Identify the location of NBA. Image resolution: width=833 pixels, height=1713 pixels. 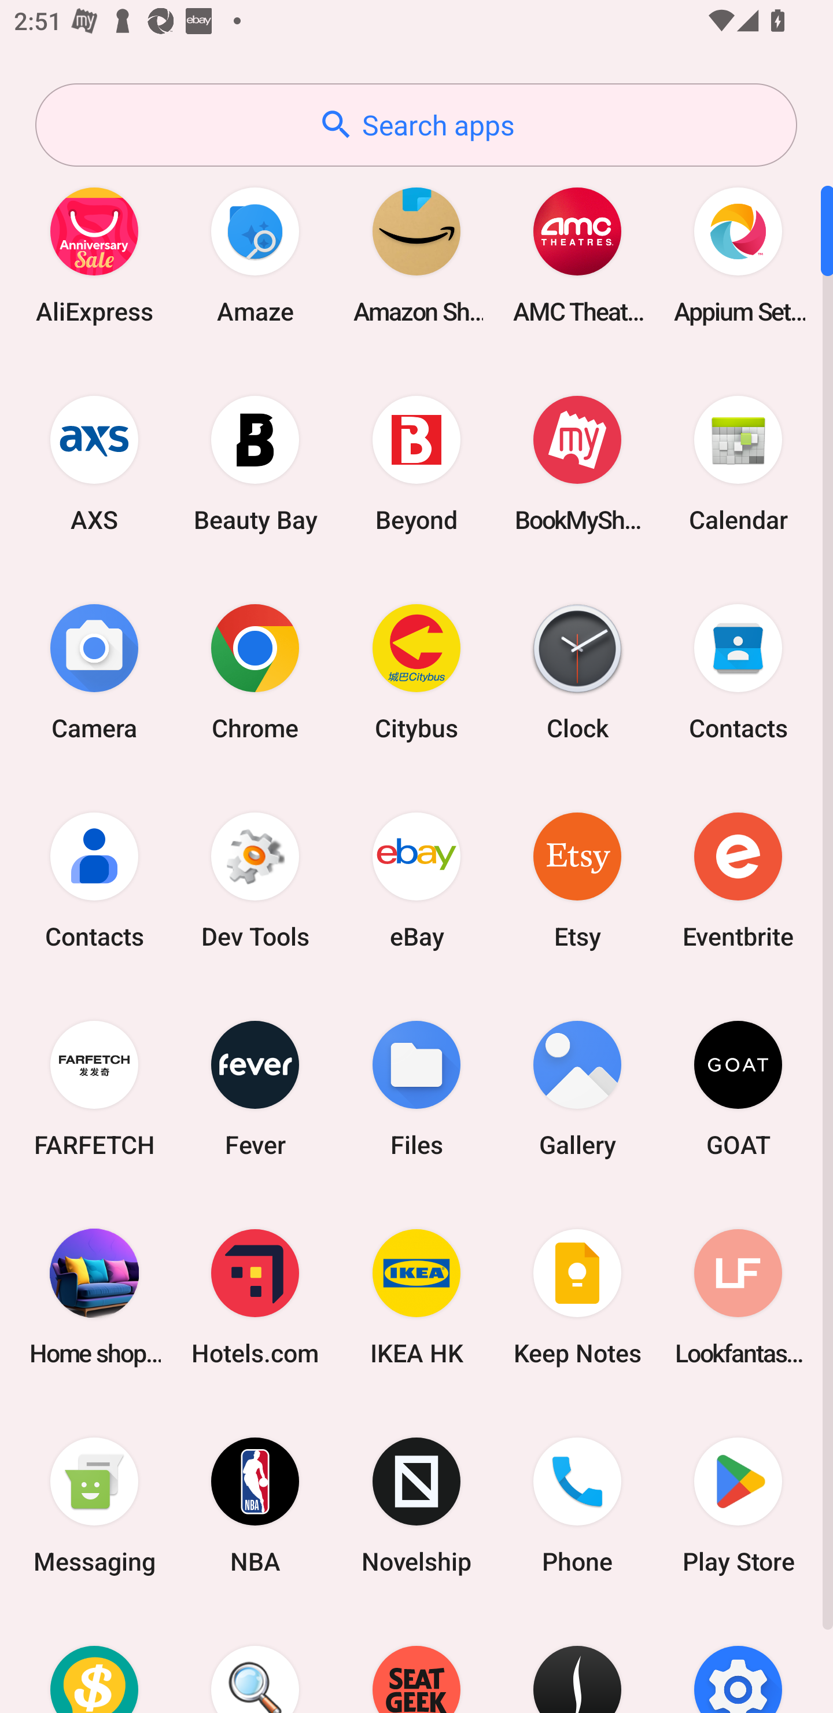
(255, 1506).